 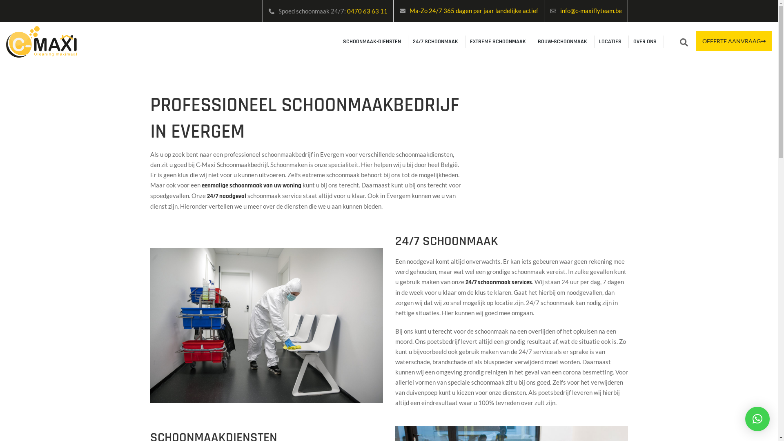 I want to click on eenmalige schoonmaak van uw woning, so click(x=252, y=185).